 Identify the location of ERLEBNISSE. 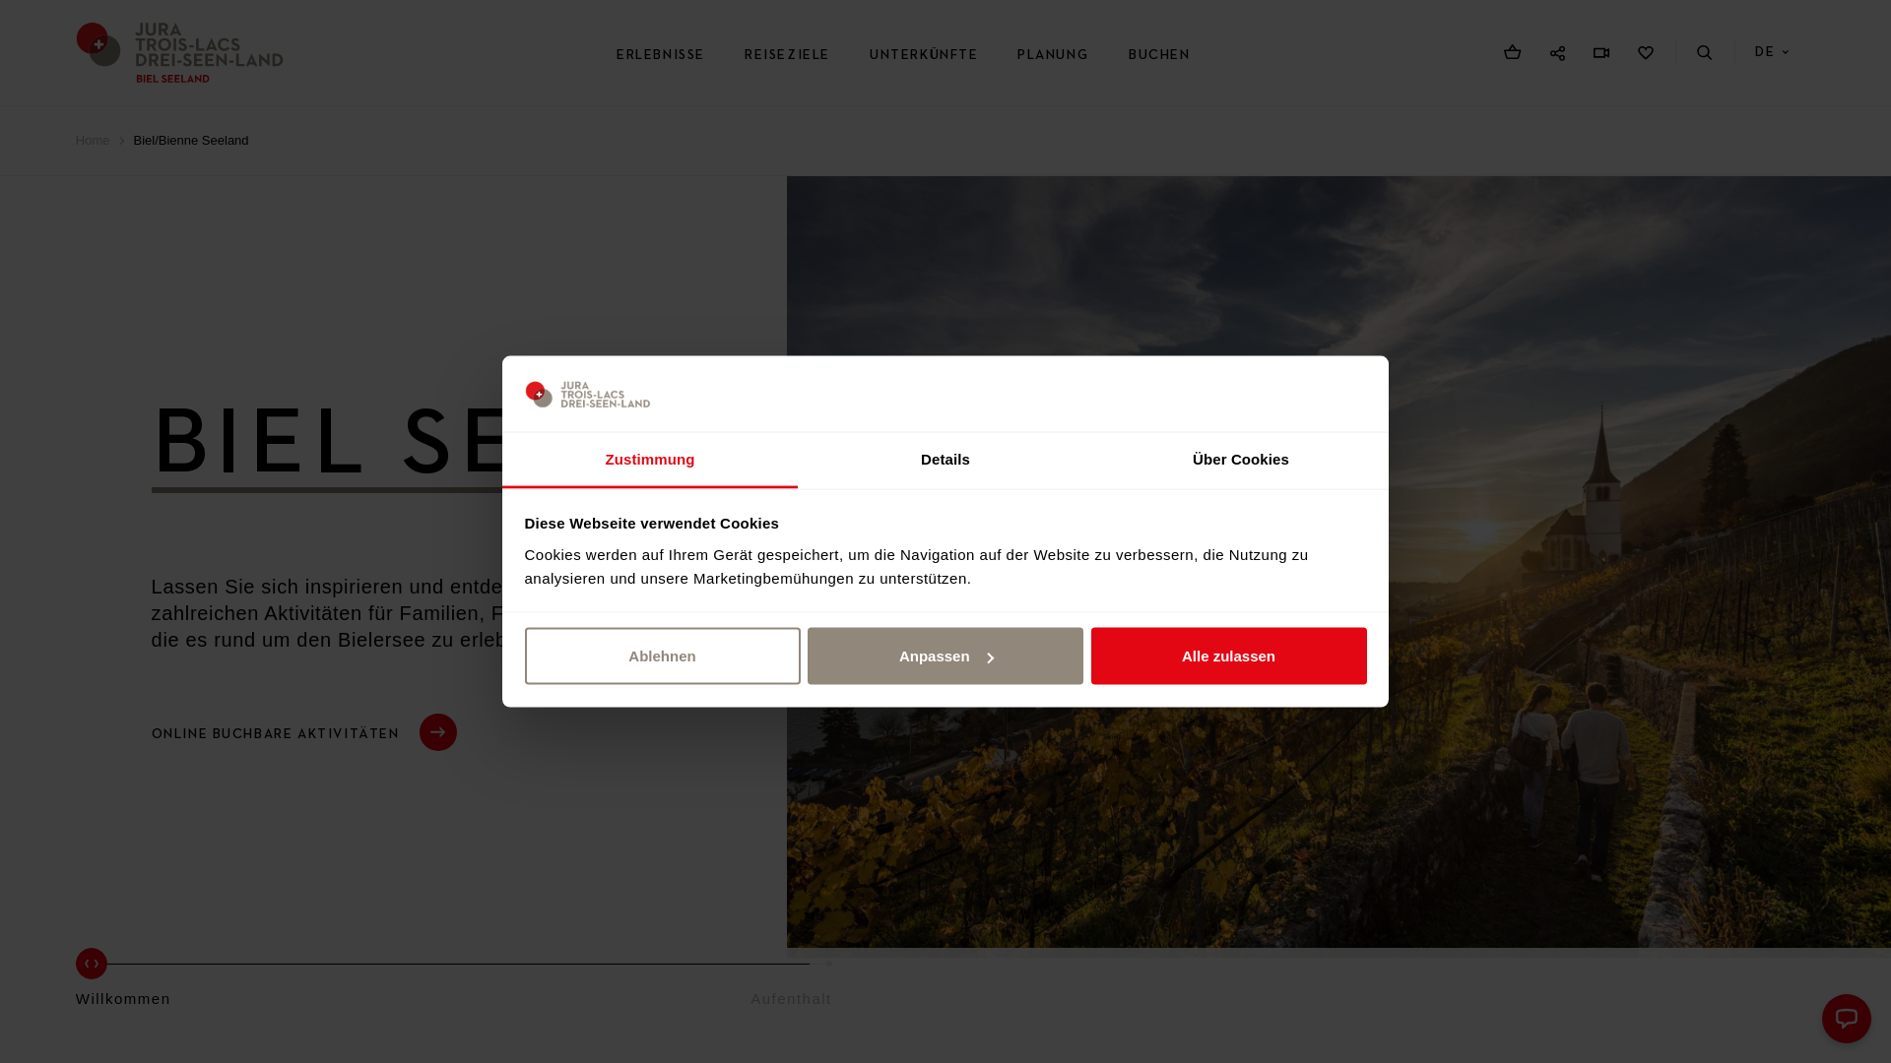
(661, 55).